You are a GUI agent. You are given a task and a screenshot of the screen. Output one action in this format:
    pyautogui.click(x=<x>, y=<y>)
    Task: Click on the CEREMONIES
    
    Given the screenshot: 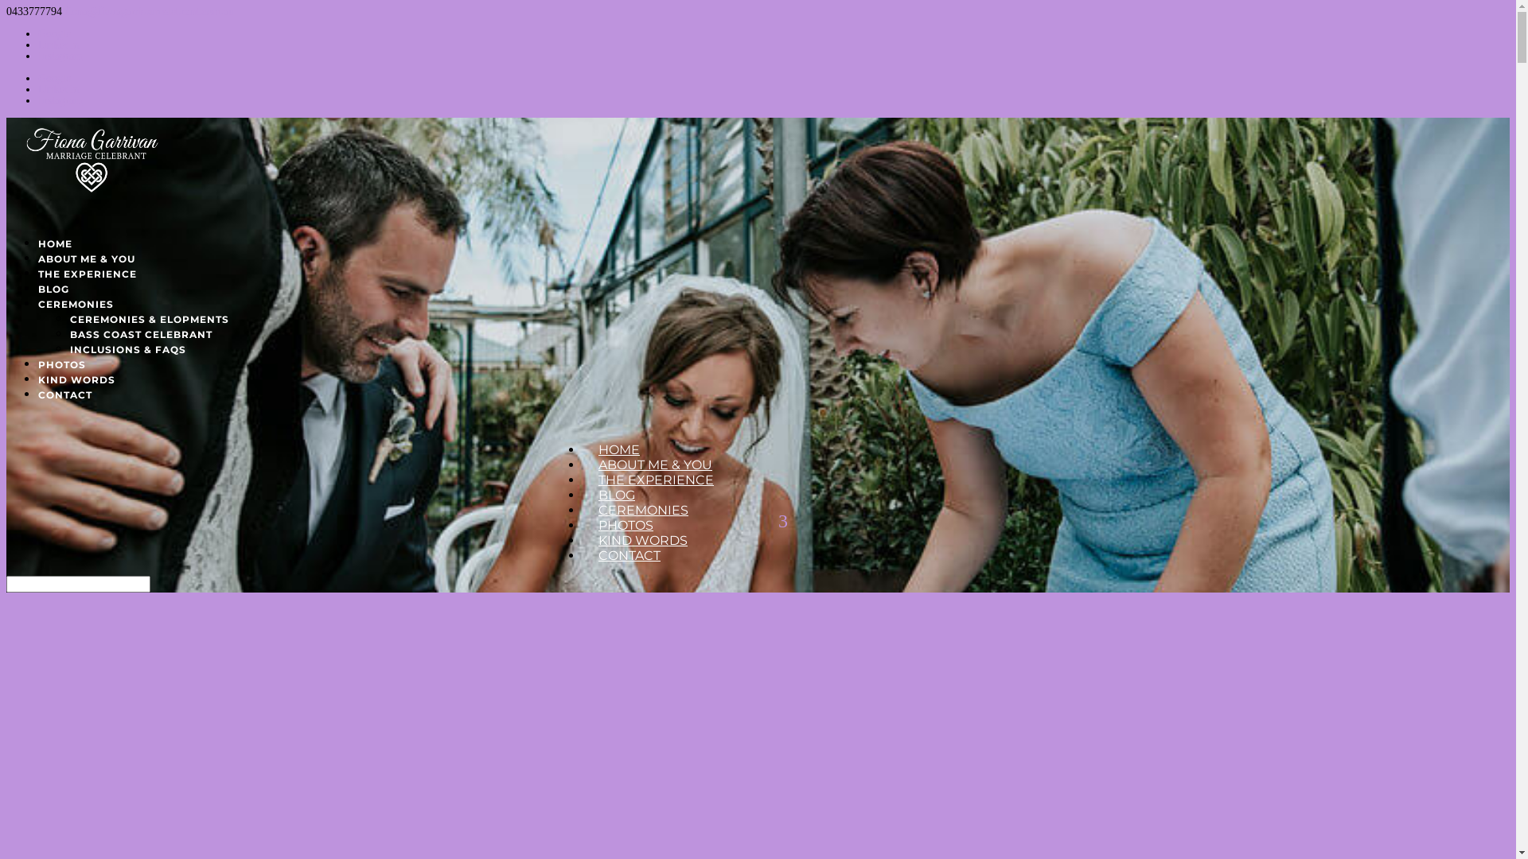 What is the action you would take?
    pyautogui.click(x=76, y=313)
    